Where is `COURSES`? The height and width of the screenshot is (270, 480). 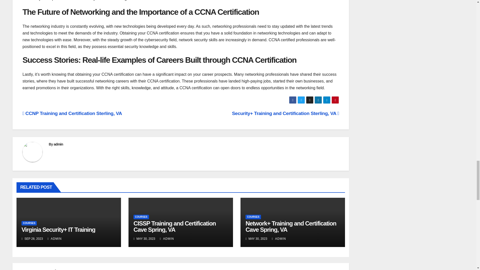
COURSES is located at coordinates (29, 223).